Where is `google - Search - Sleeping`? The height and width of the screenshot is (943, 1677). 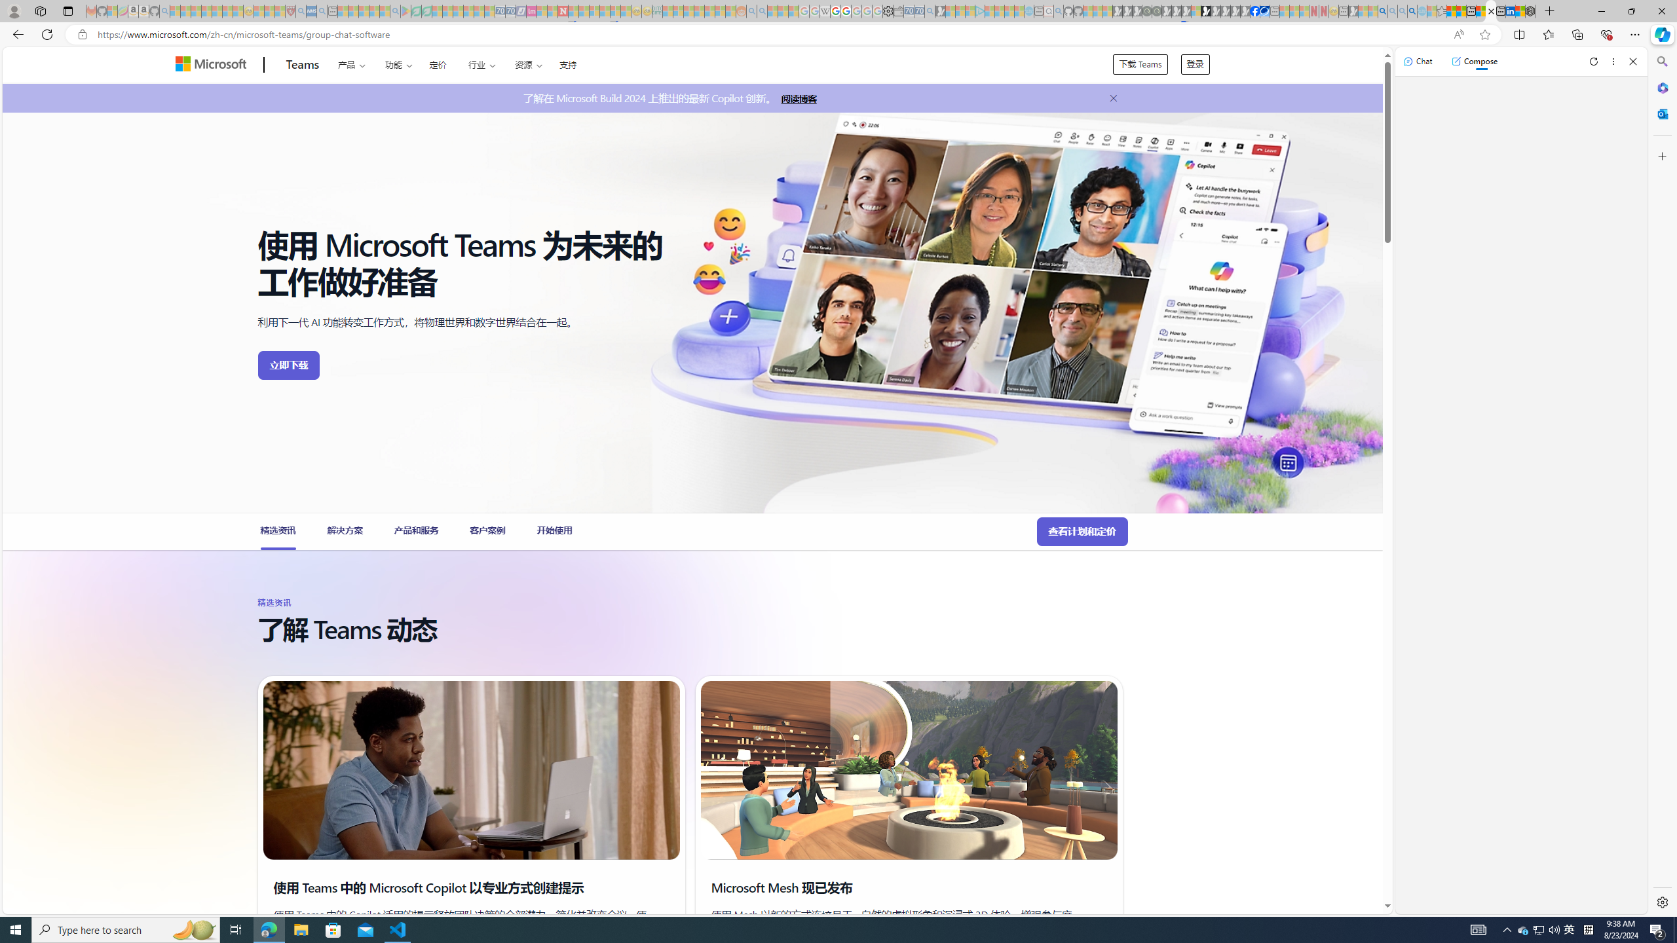 google - Search - Sleeping is located at coordinates (394, 11).